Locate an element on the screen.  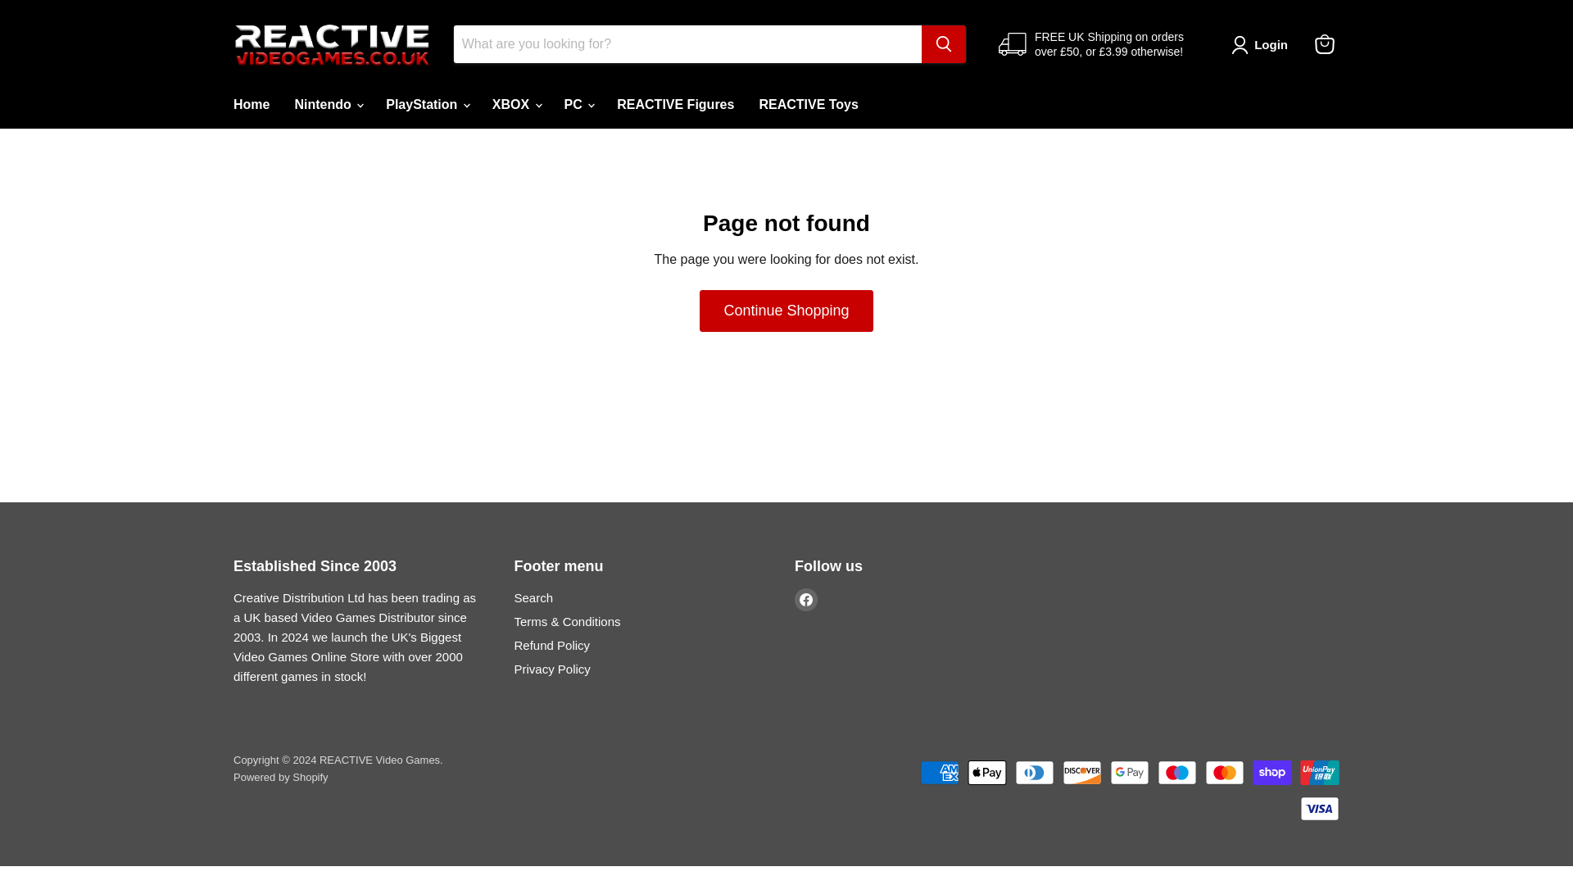
View cart is located at coordinates (1325, 44).